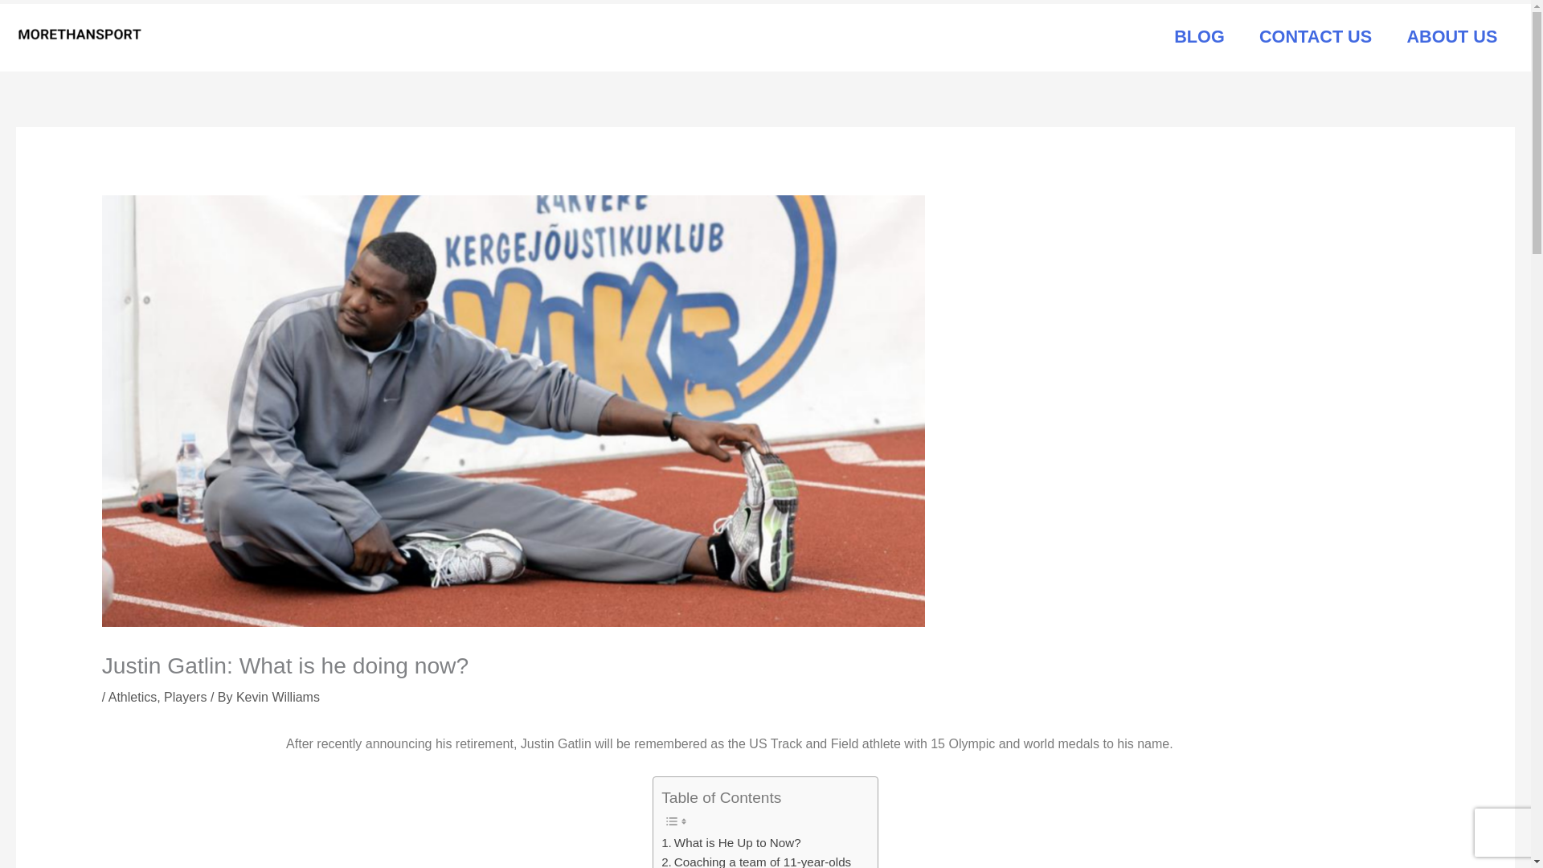  I want to click on Kevin Williams, so click(277, 696).